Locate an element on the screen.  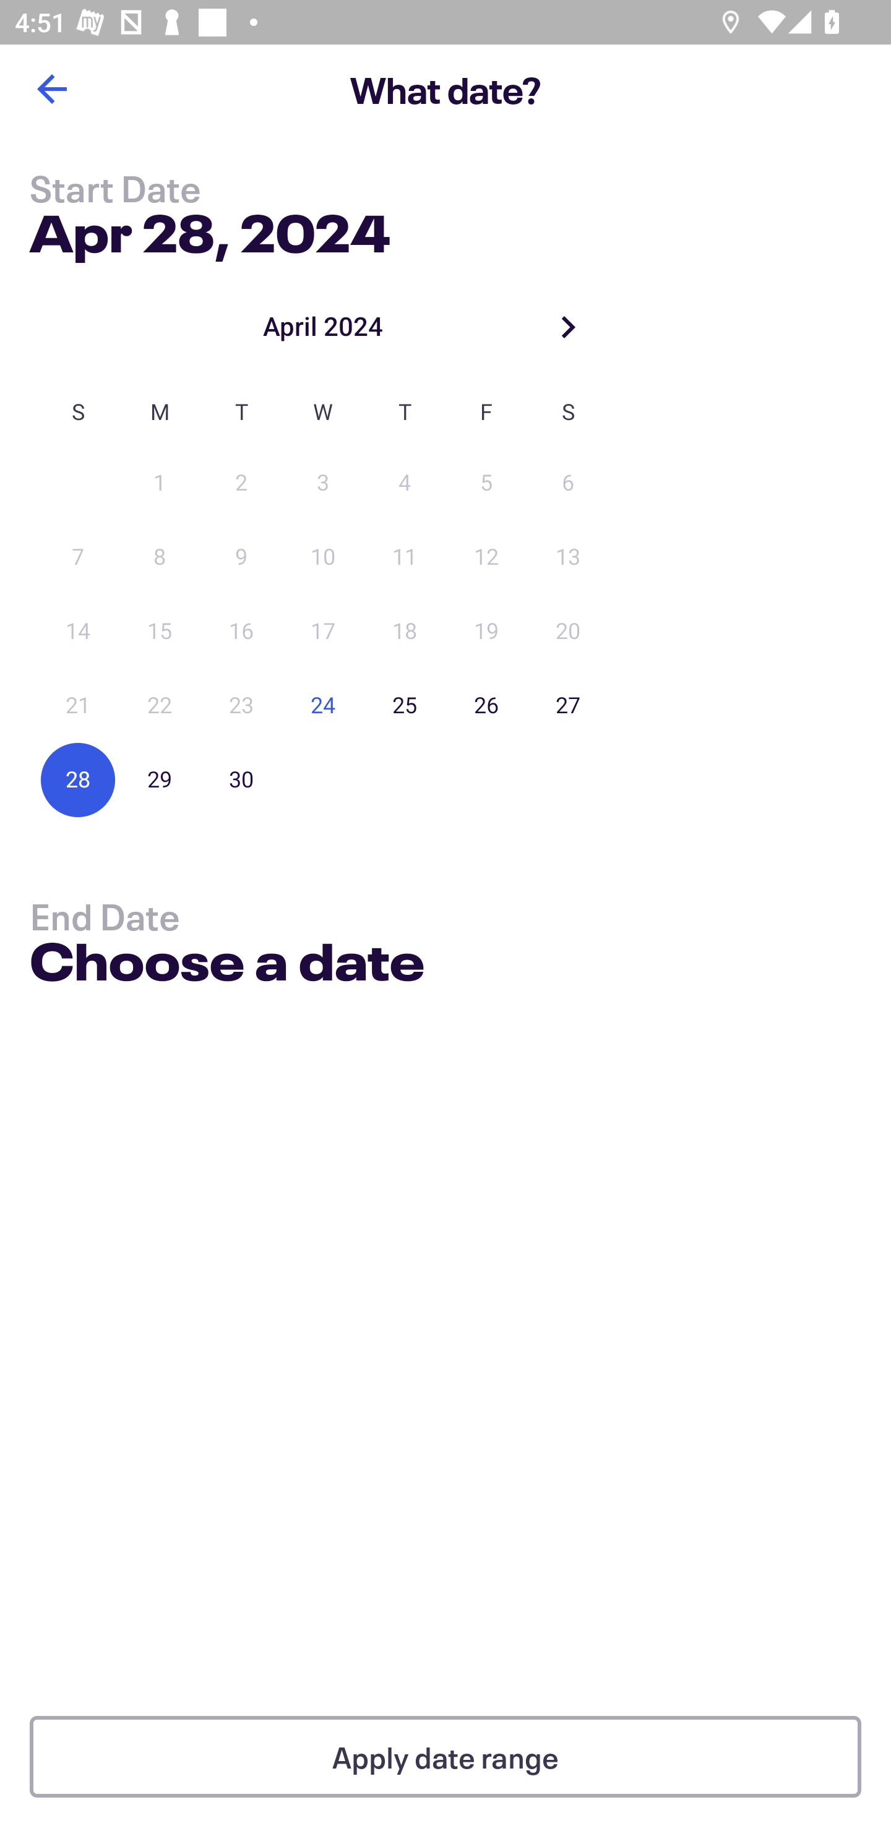
27 27 April 2024 is located at coordinates (568, 705).